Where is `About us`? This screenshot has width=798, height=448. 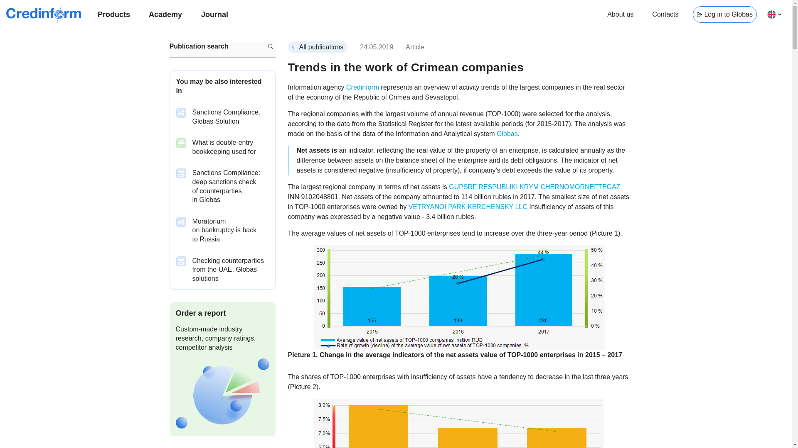
About us is located at coordinates (620, 15).